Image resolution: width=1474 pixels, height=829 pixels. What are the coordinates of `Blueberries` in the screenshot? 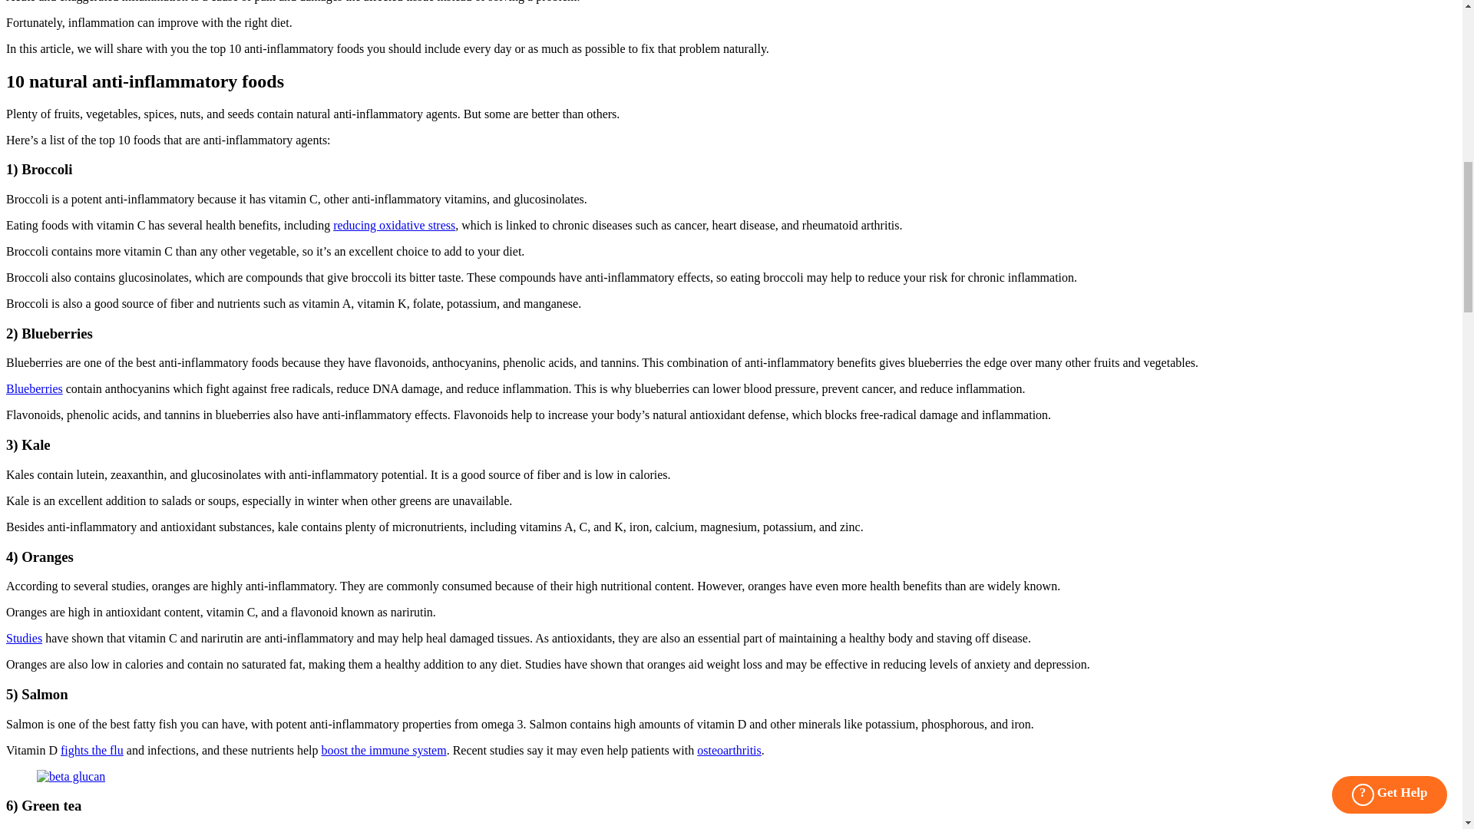 It's located at (34, 388).